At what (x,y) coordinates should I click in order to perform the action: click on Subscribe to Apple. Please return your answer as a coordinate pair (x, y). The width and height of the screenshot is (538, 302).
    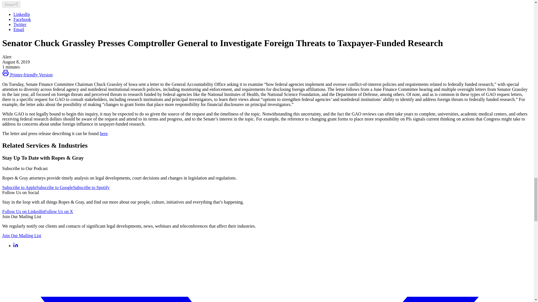
    Looking at the image, I should click on (19, 187).